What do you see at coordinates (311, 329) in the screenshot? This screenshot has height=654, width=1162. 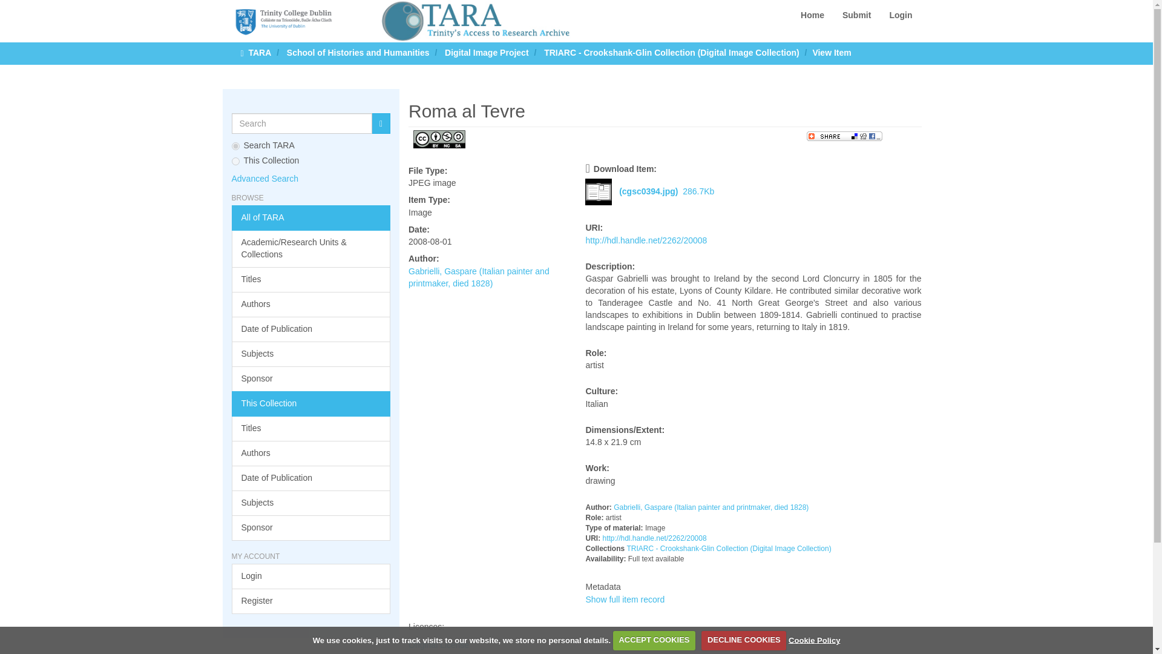 I see `Date of Publication` at bounding box center [311, 329].